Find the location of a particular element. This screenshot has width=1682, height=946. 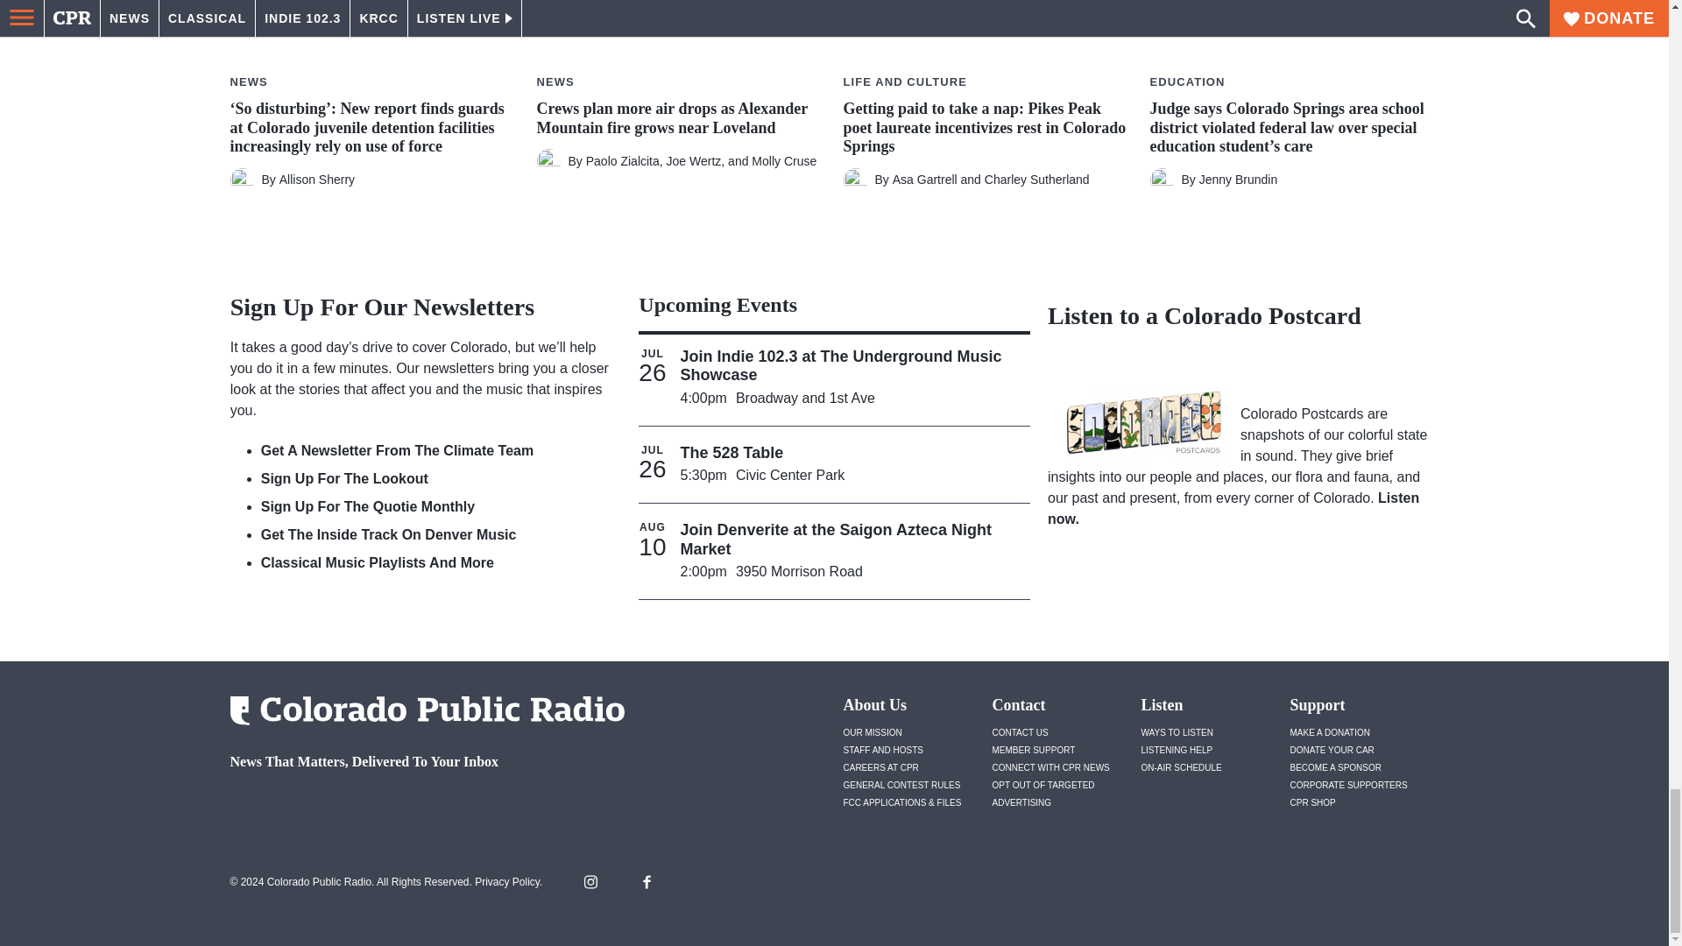

footer is located at coordinates (420, 808).